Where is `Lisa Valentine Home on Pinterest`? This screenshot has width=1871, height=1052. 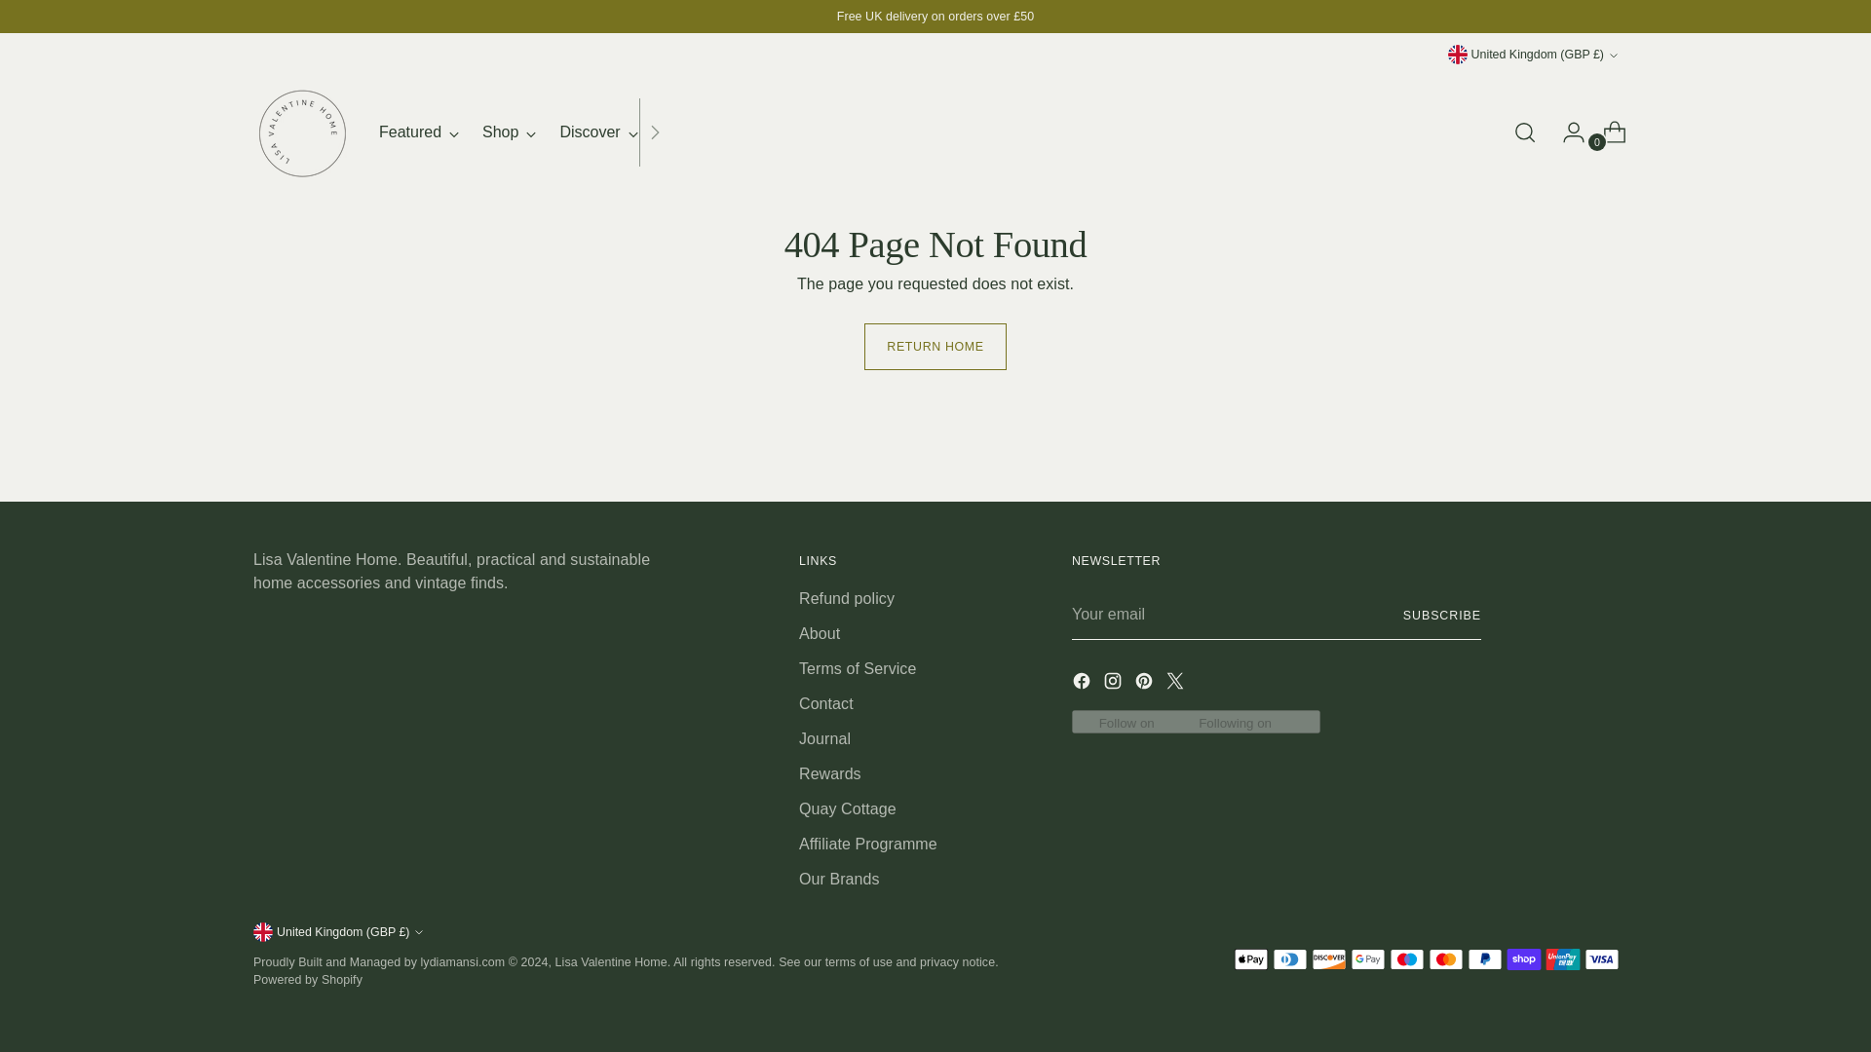
Lisa Valentine Home on Pinterest is located at coordinates (419, 132).